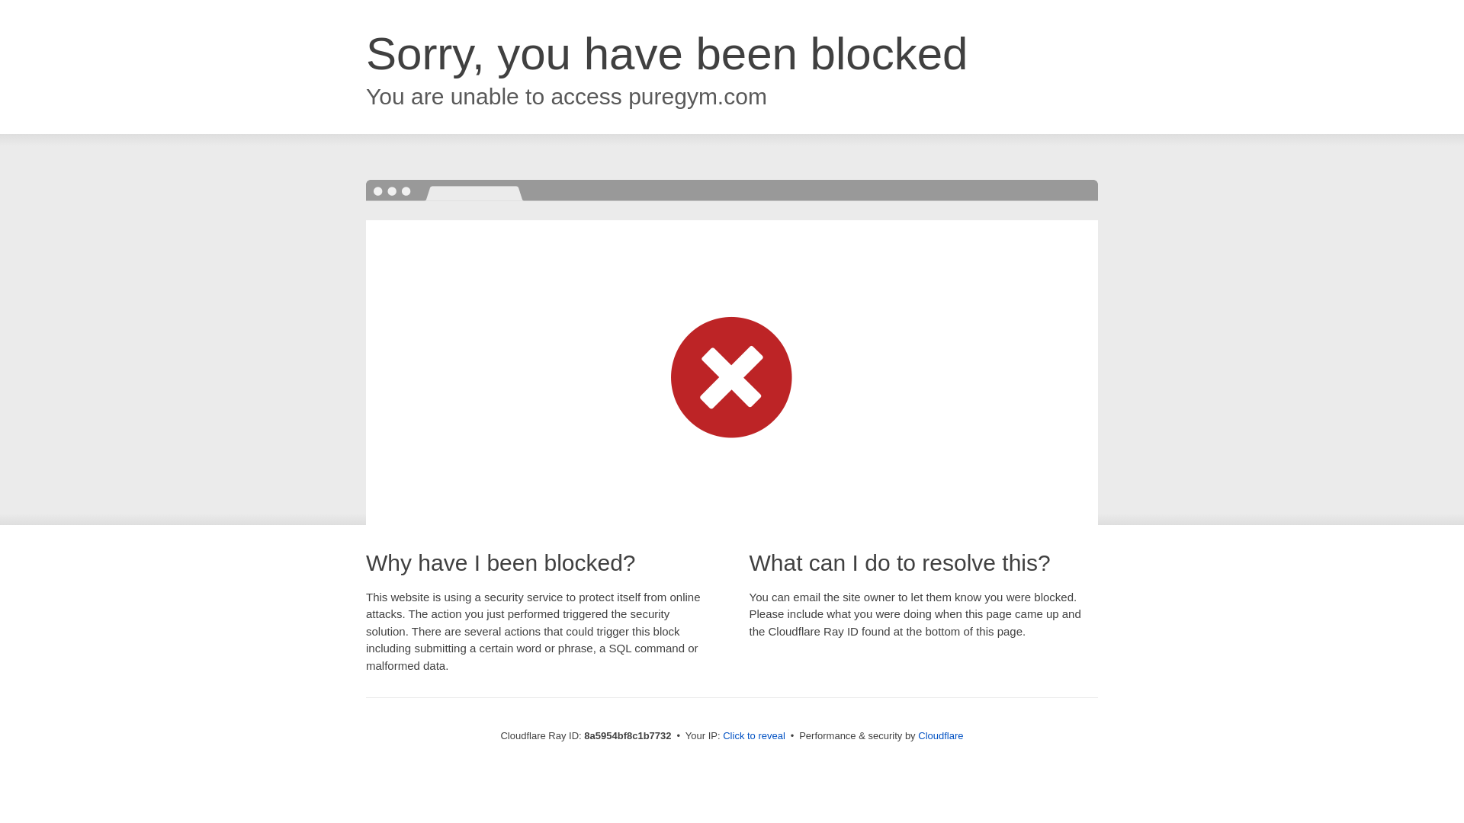 The image size is (1464, 823). I want to click on Click to reveal, so click(753, 736).